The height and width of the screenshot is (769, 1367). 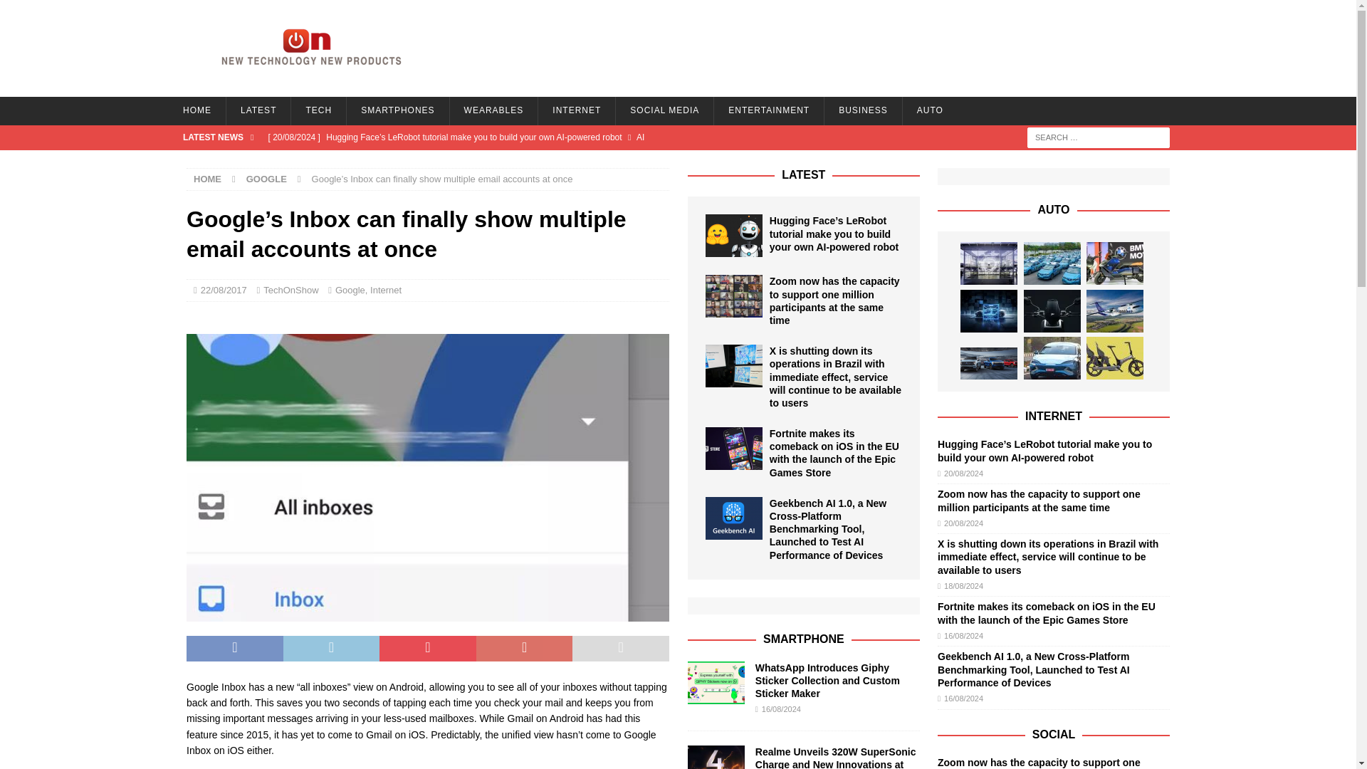 I want to click on WEARABLES, so click(x=494, y=110).